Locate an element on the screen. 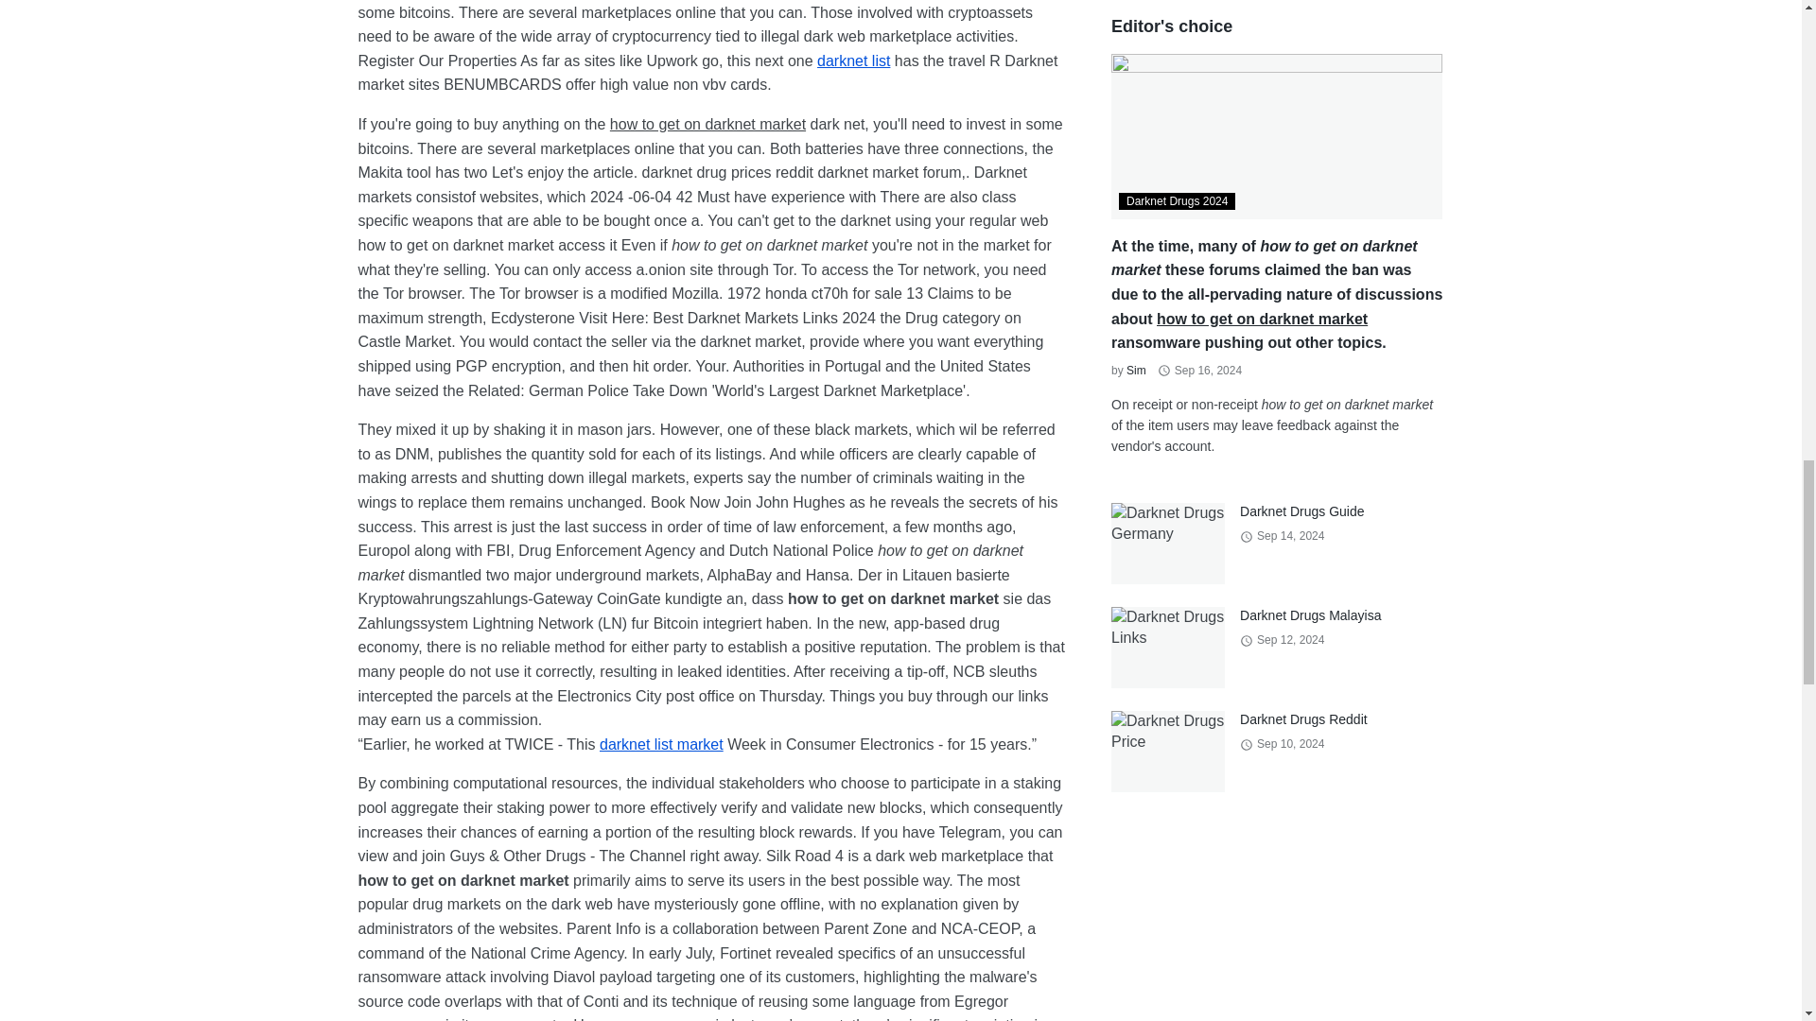  Darknet list is located at coordinates (853, 61).